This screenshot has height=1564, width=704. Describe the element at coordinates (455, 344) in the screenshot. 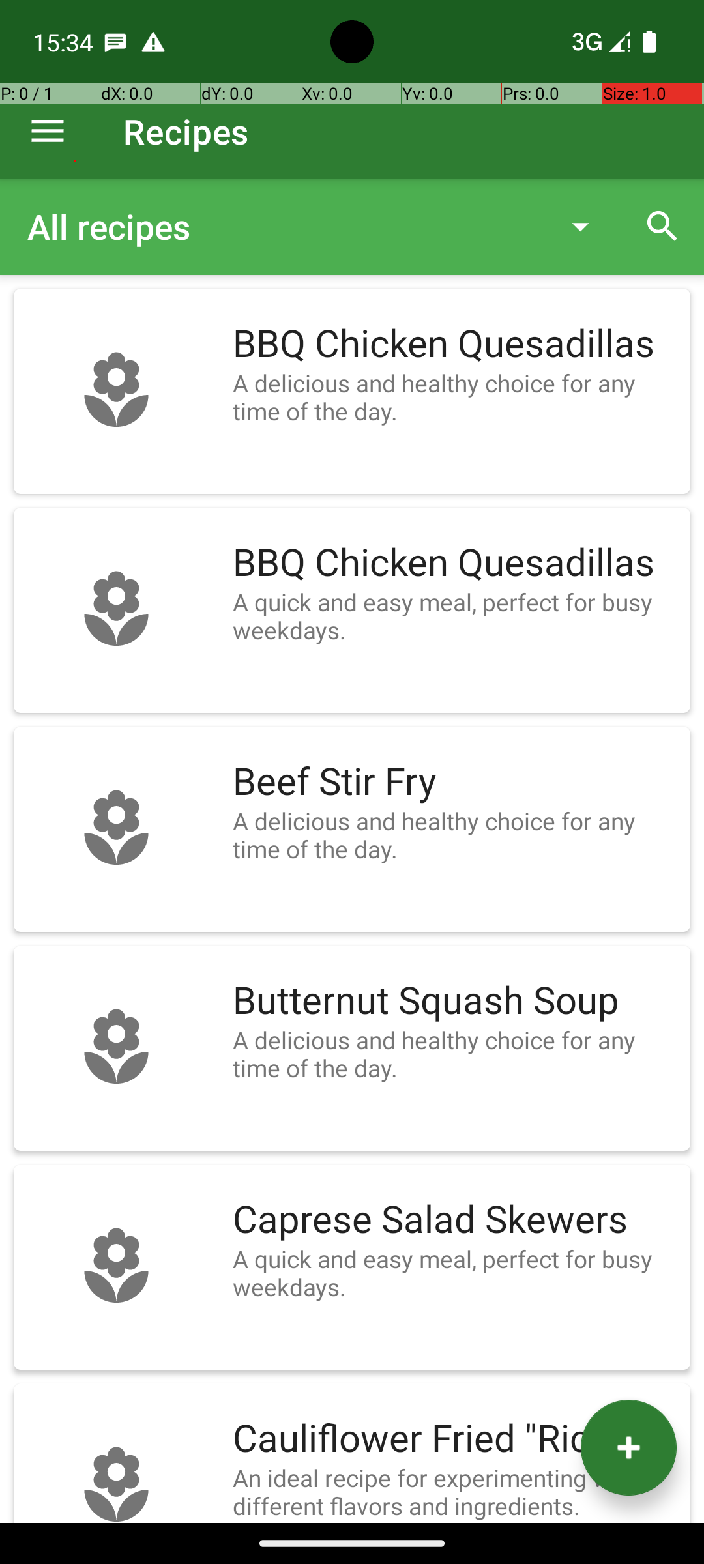

I see `BBQ Chicken Quesadillas` at that location.